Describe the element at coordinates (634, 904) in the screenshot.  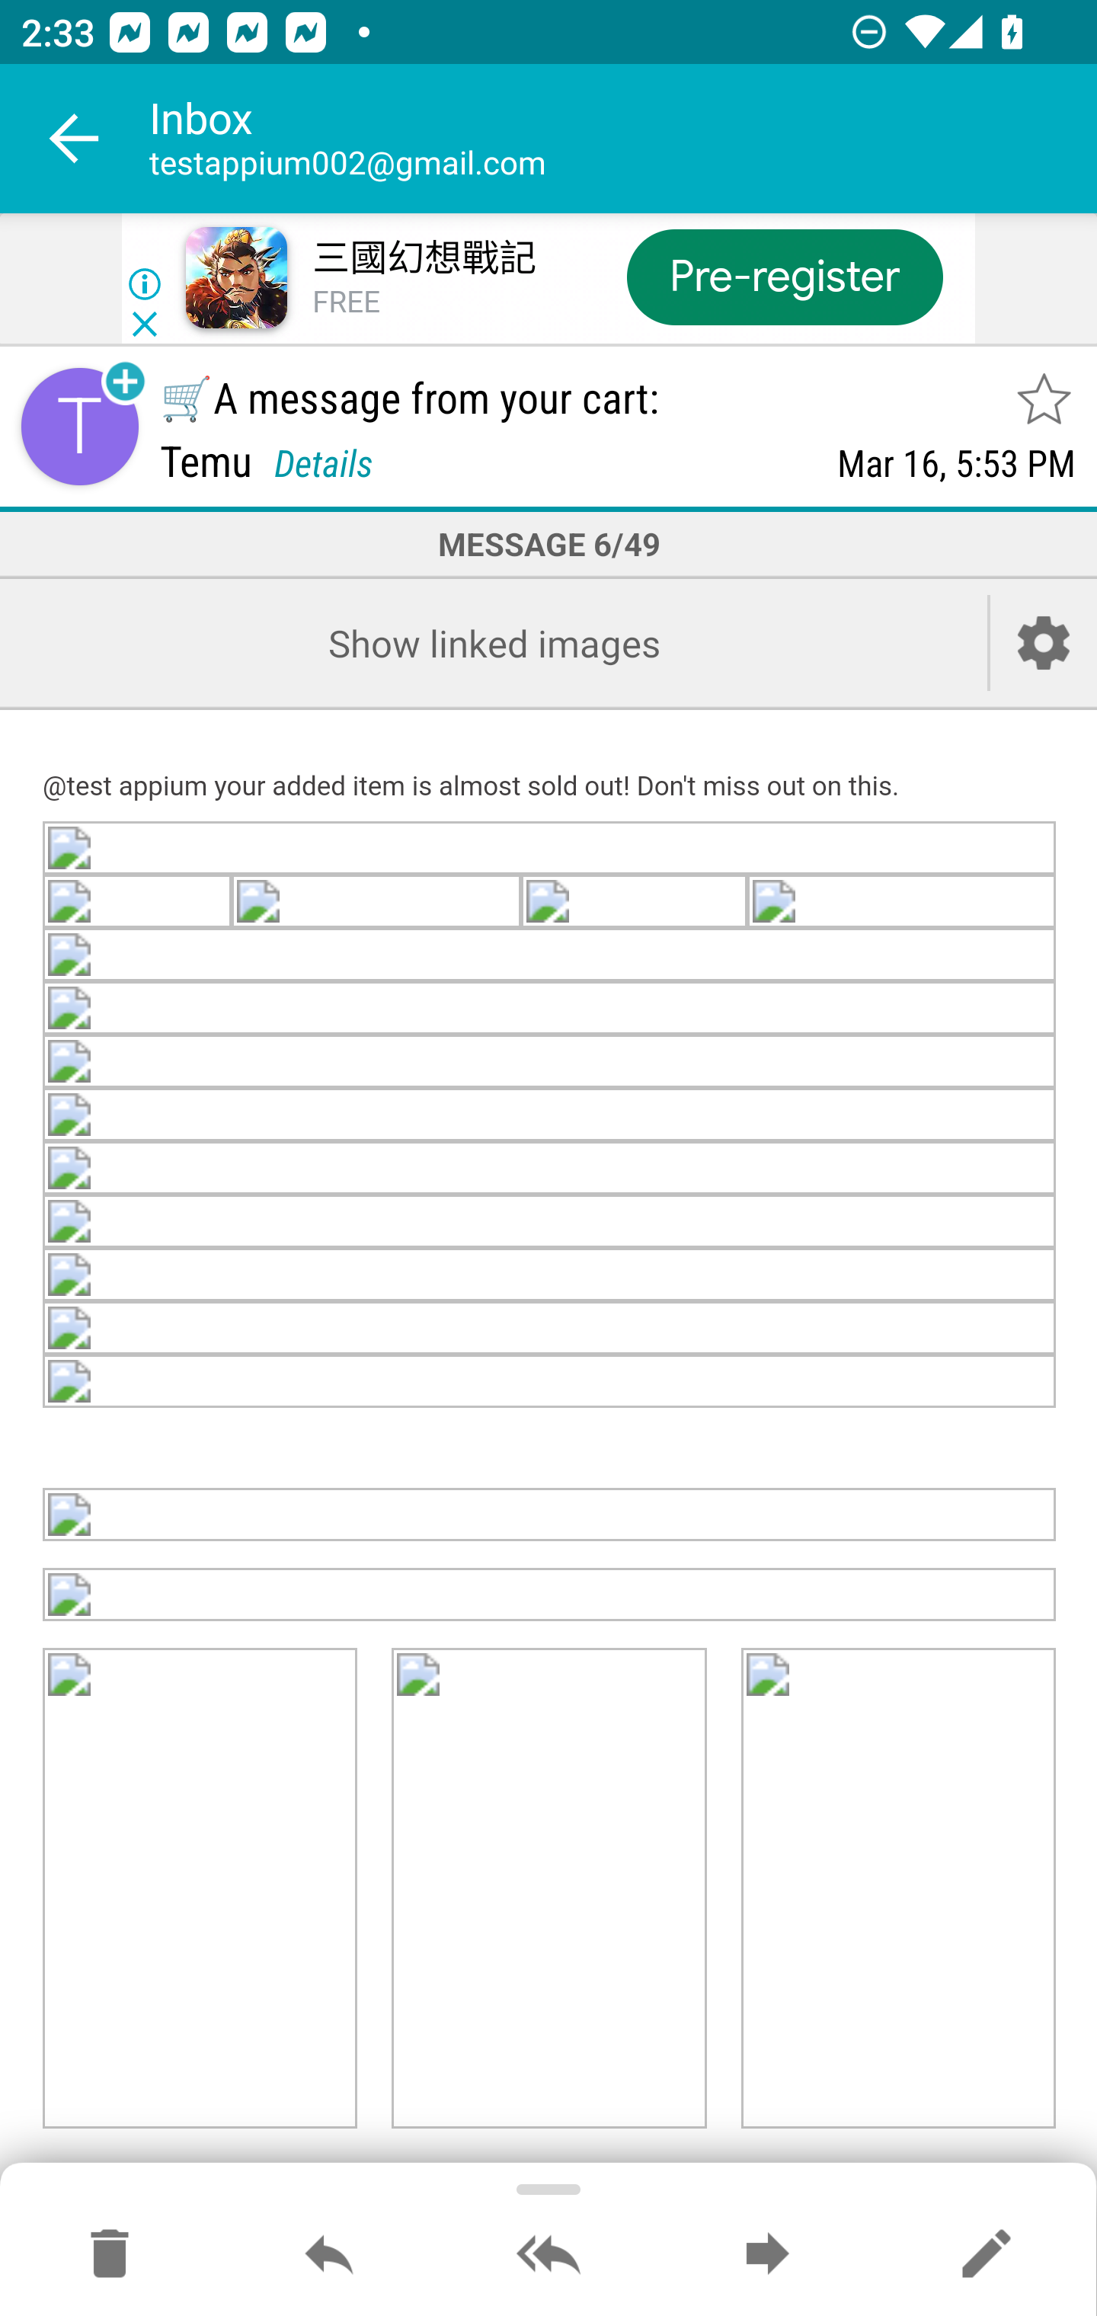
I see `data:` at that location.